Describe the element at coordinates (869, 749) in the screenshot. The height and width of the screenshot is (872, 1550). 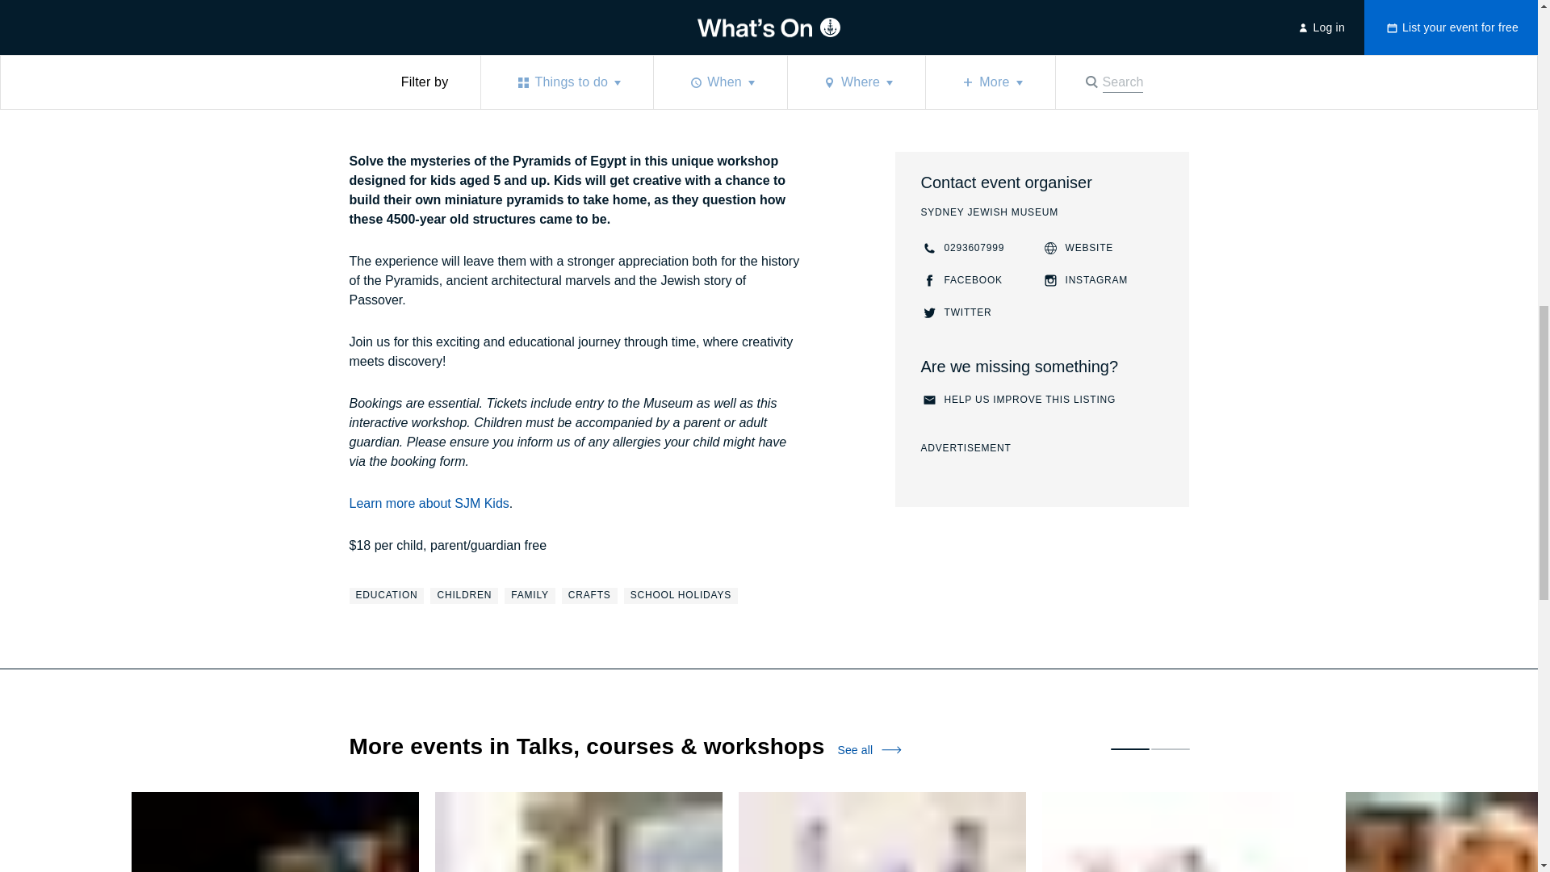
I see `DJ beginner 10 week course` at that location.